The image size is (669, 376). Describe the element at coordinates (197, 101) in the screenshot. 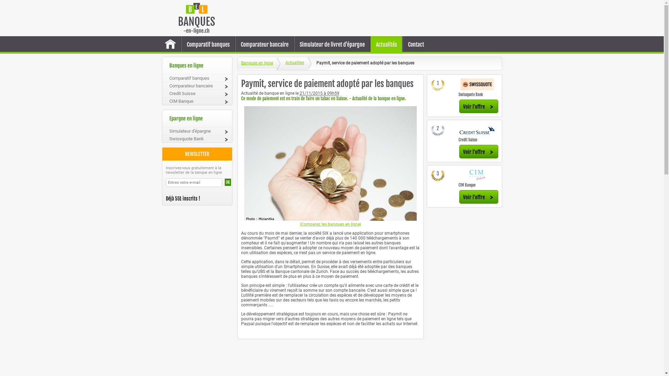

I see `CIM Banque` at that location.